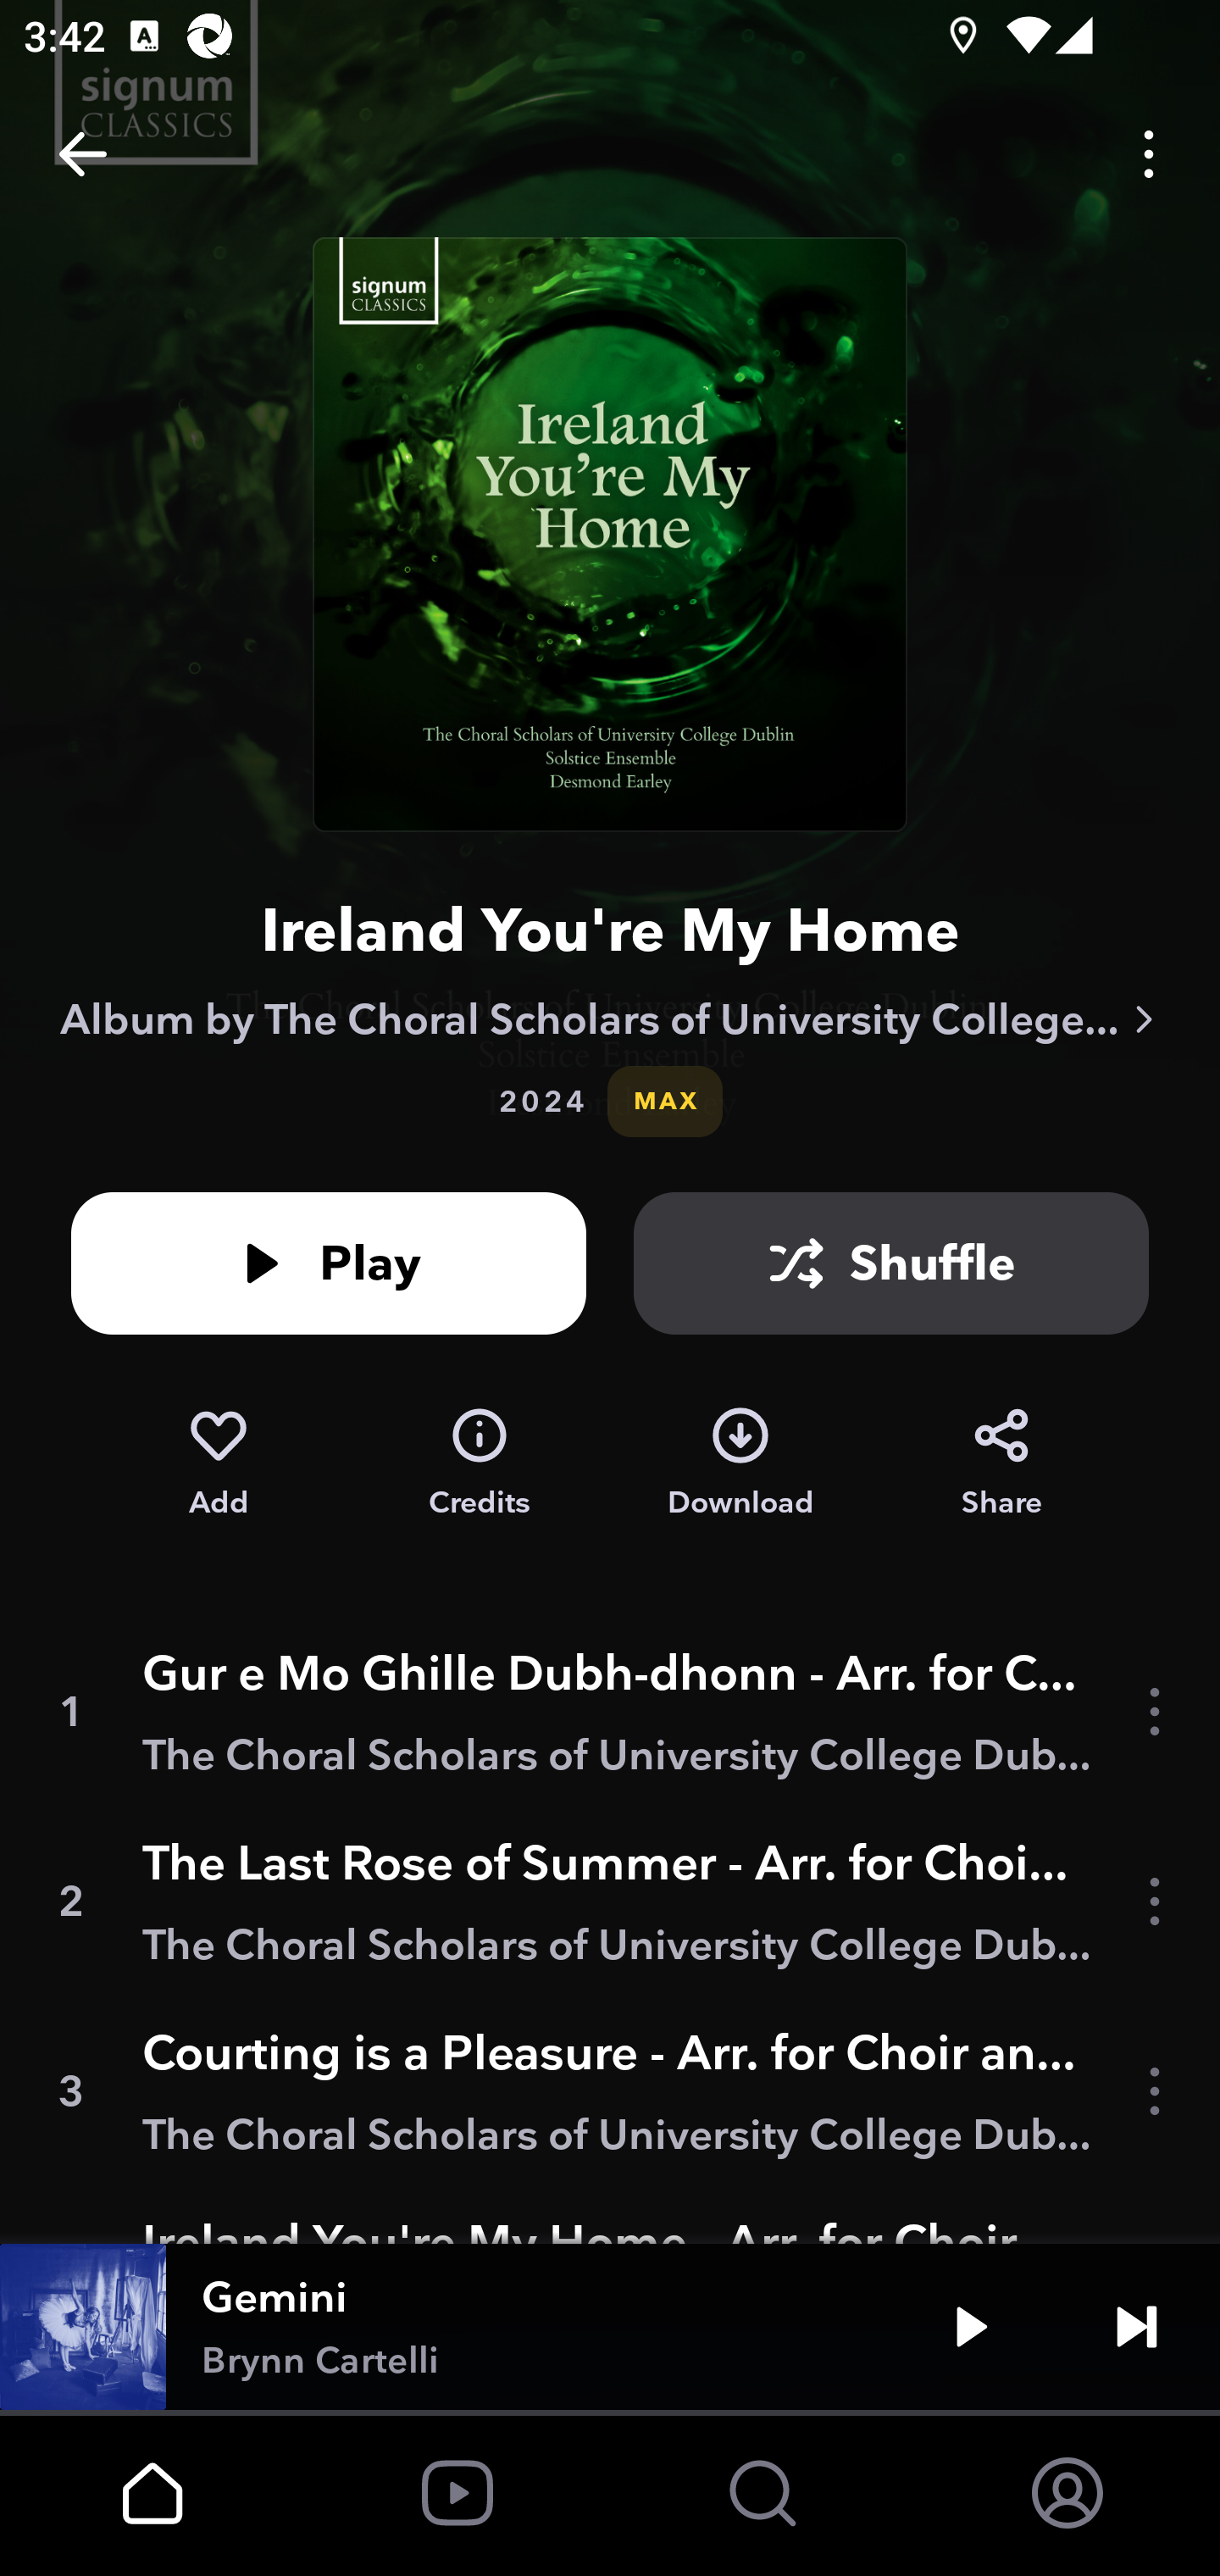 The image size is (1220, 2576). What do you see at coordinates (1149, 154) in the screenshot?
I see `Options` at bounding box center [1149, 154].